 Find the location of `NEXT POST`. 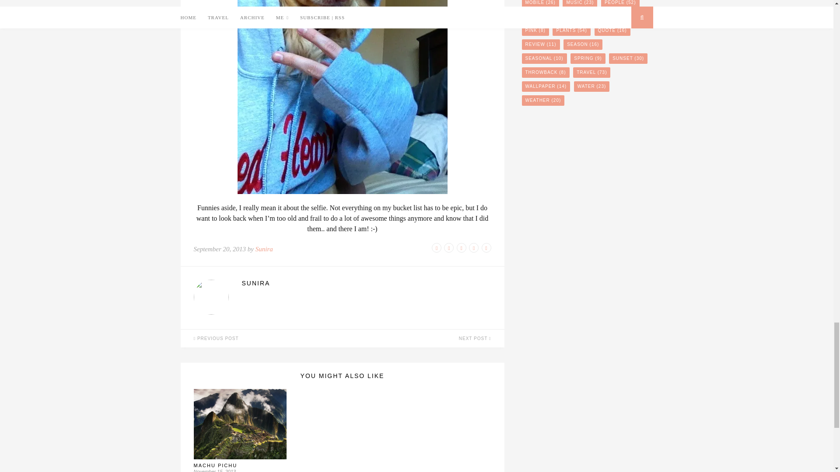

NEXT POST is located at coordinates (423, 338).